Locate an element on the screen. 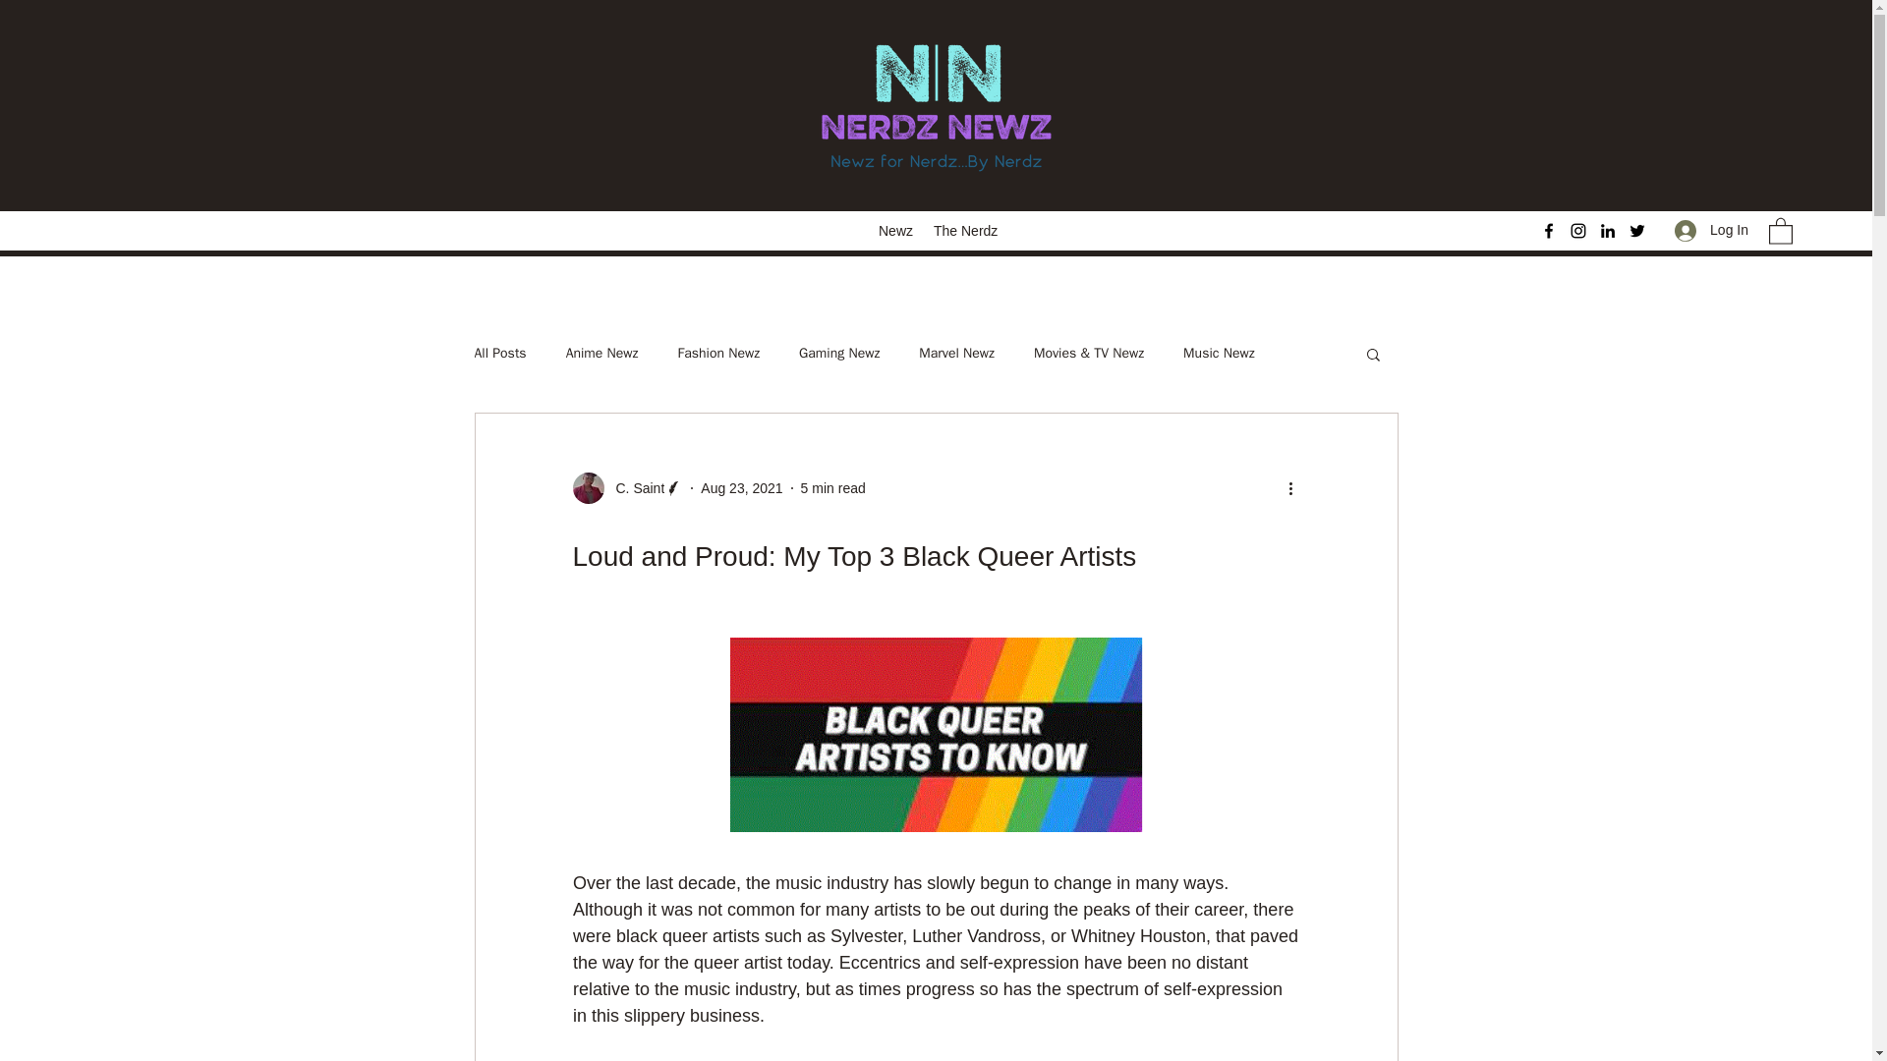 Image resolution: width=1887 pixels, height=1061 pixels. Marvel Newz is located at coordinates (956, 354).